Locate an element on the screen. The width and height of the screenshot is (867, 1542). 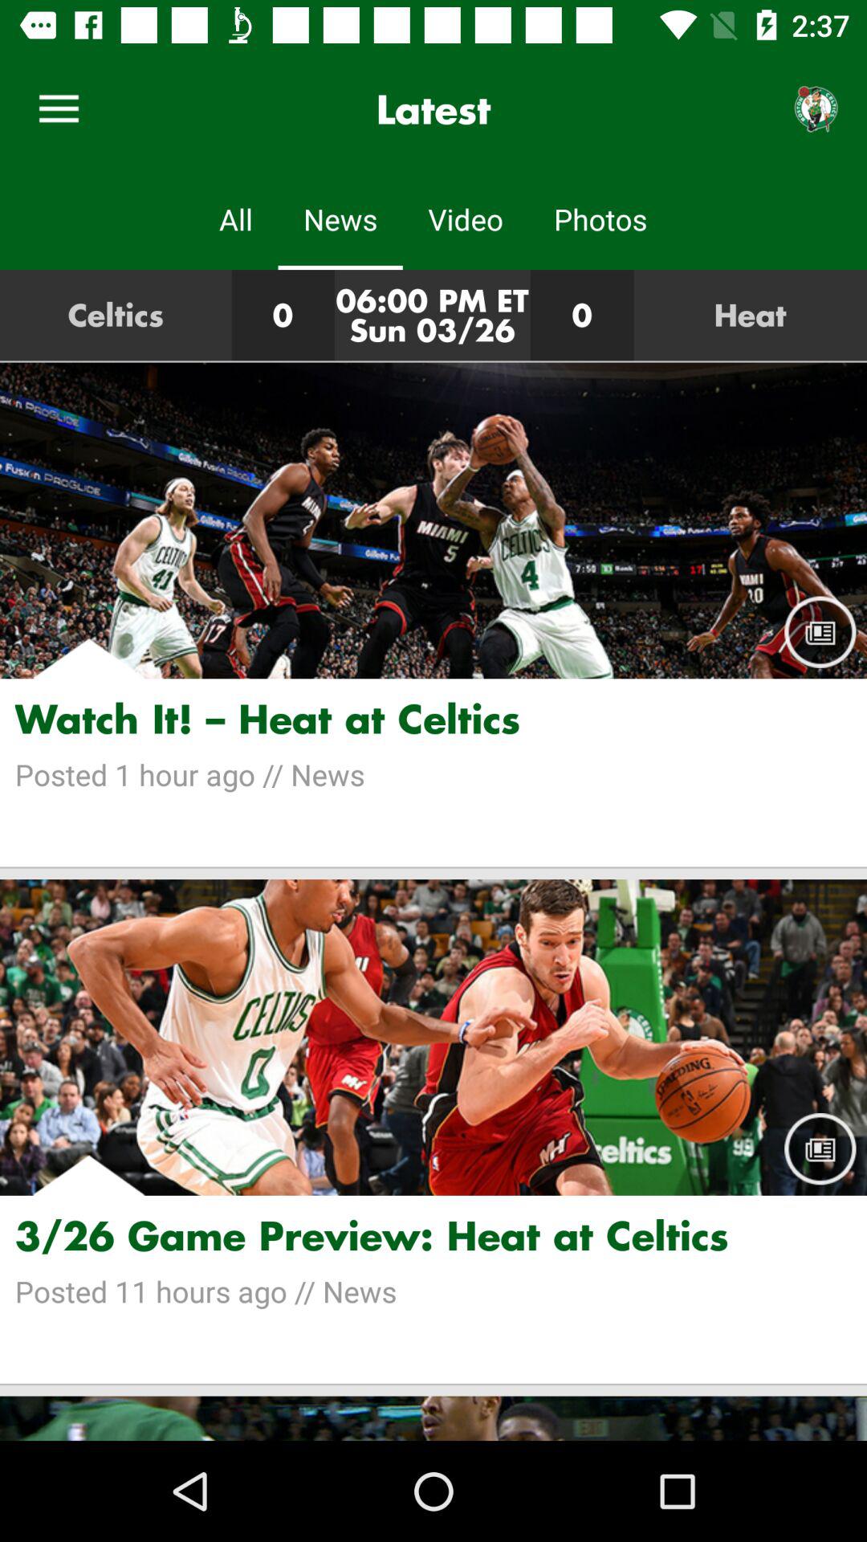
scroll until posted 1 hour item is located at coordinates (433, 774).